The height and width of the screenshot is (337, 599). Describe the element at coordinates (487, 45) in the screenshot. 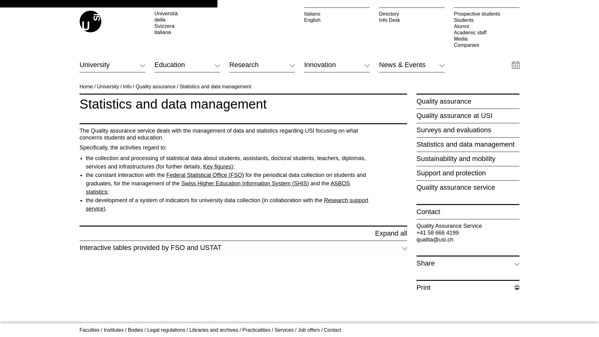

I see `Companies` at that location.